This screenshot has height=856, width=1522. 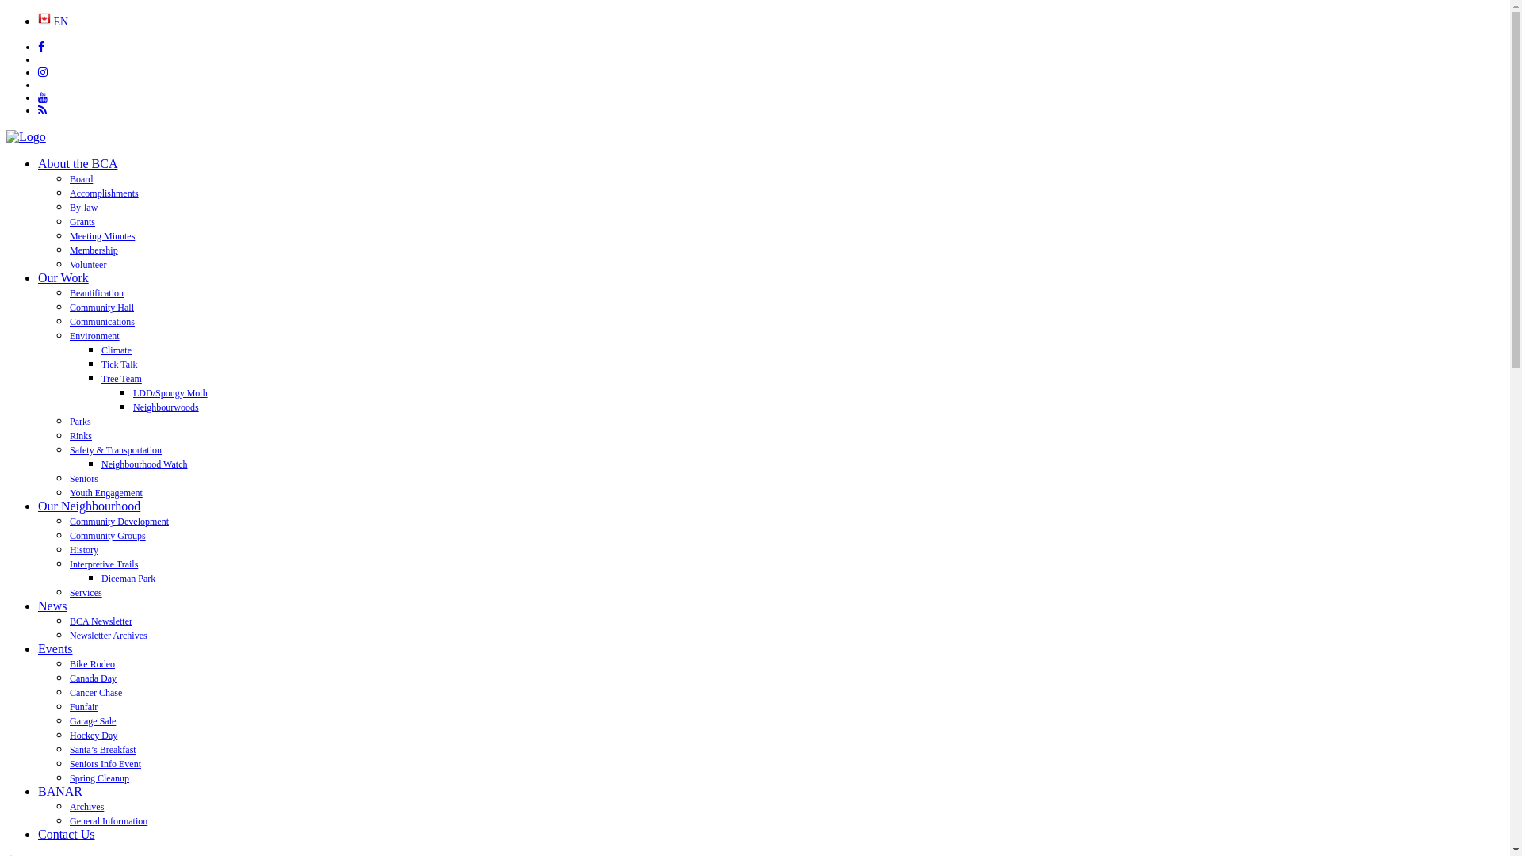 I want to click on Tick Talk, so click(x=120, y=365).